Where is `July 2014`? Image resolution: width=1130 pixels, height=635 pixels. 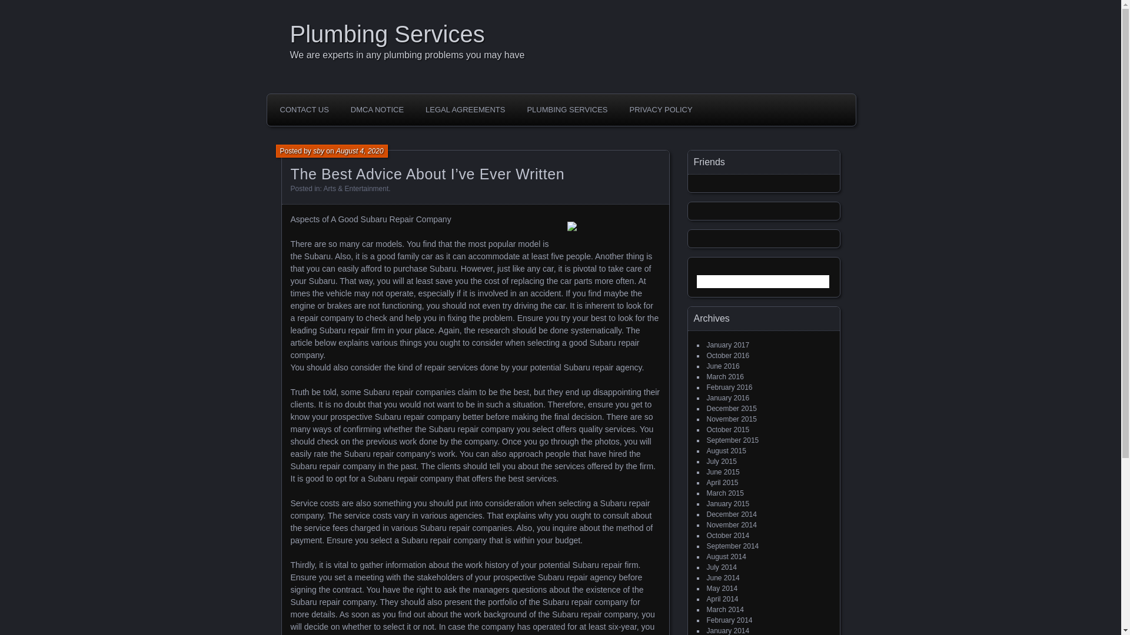 July 2014 is located at coordinates (722, 567).